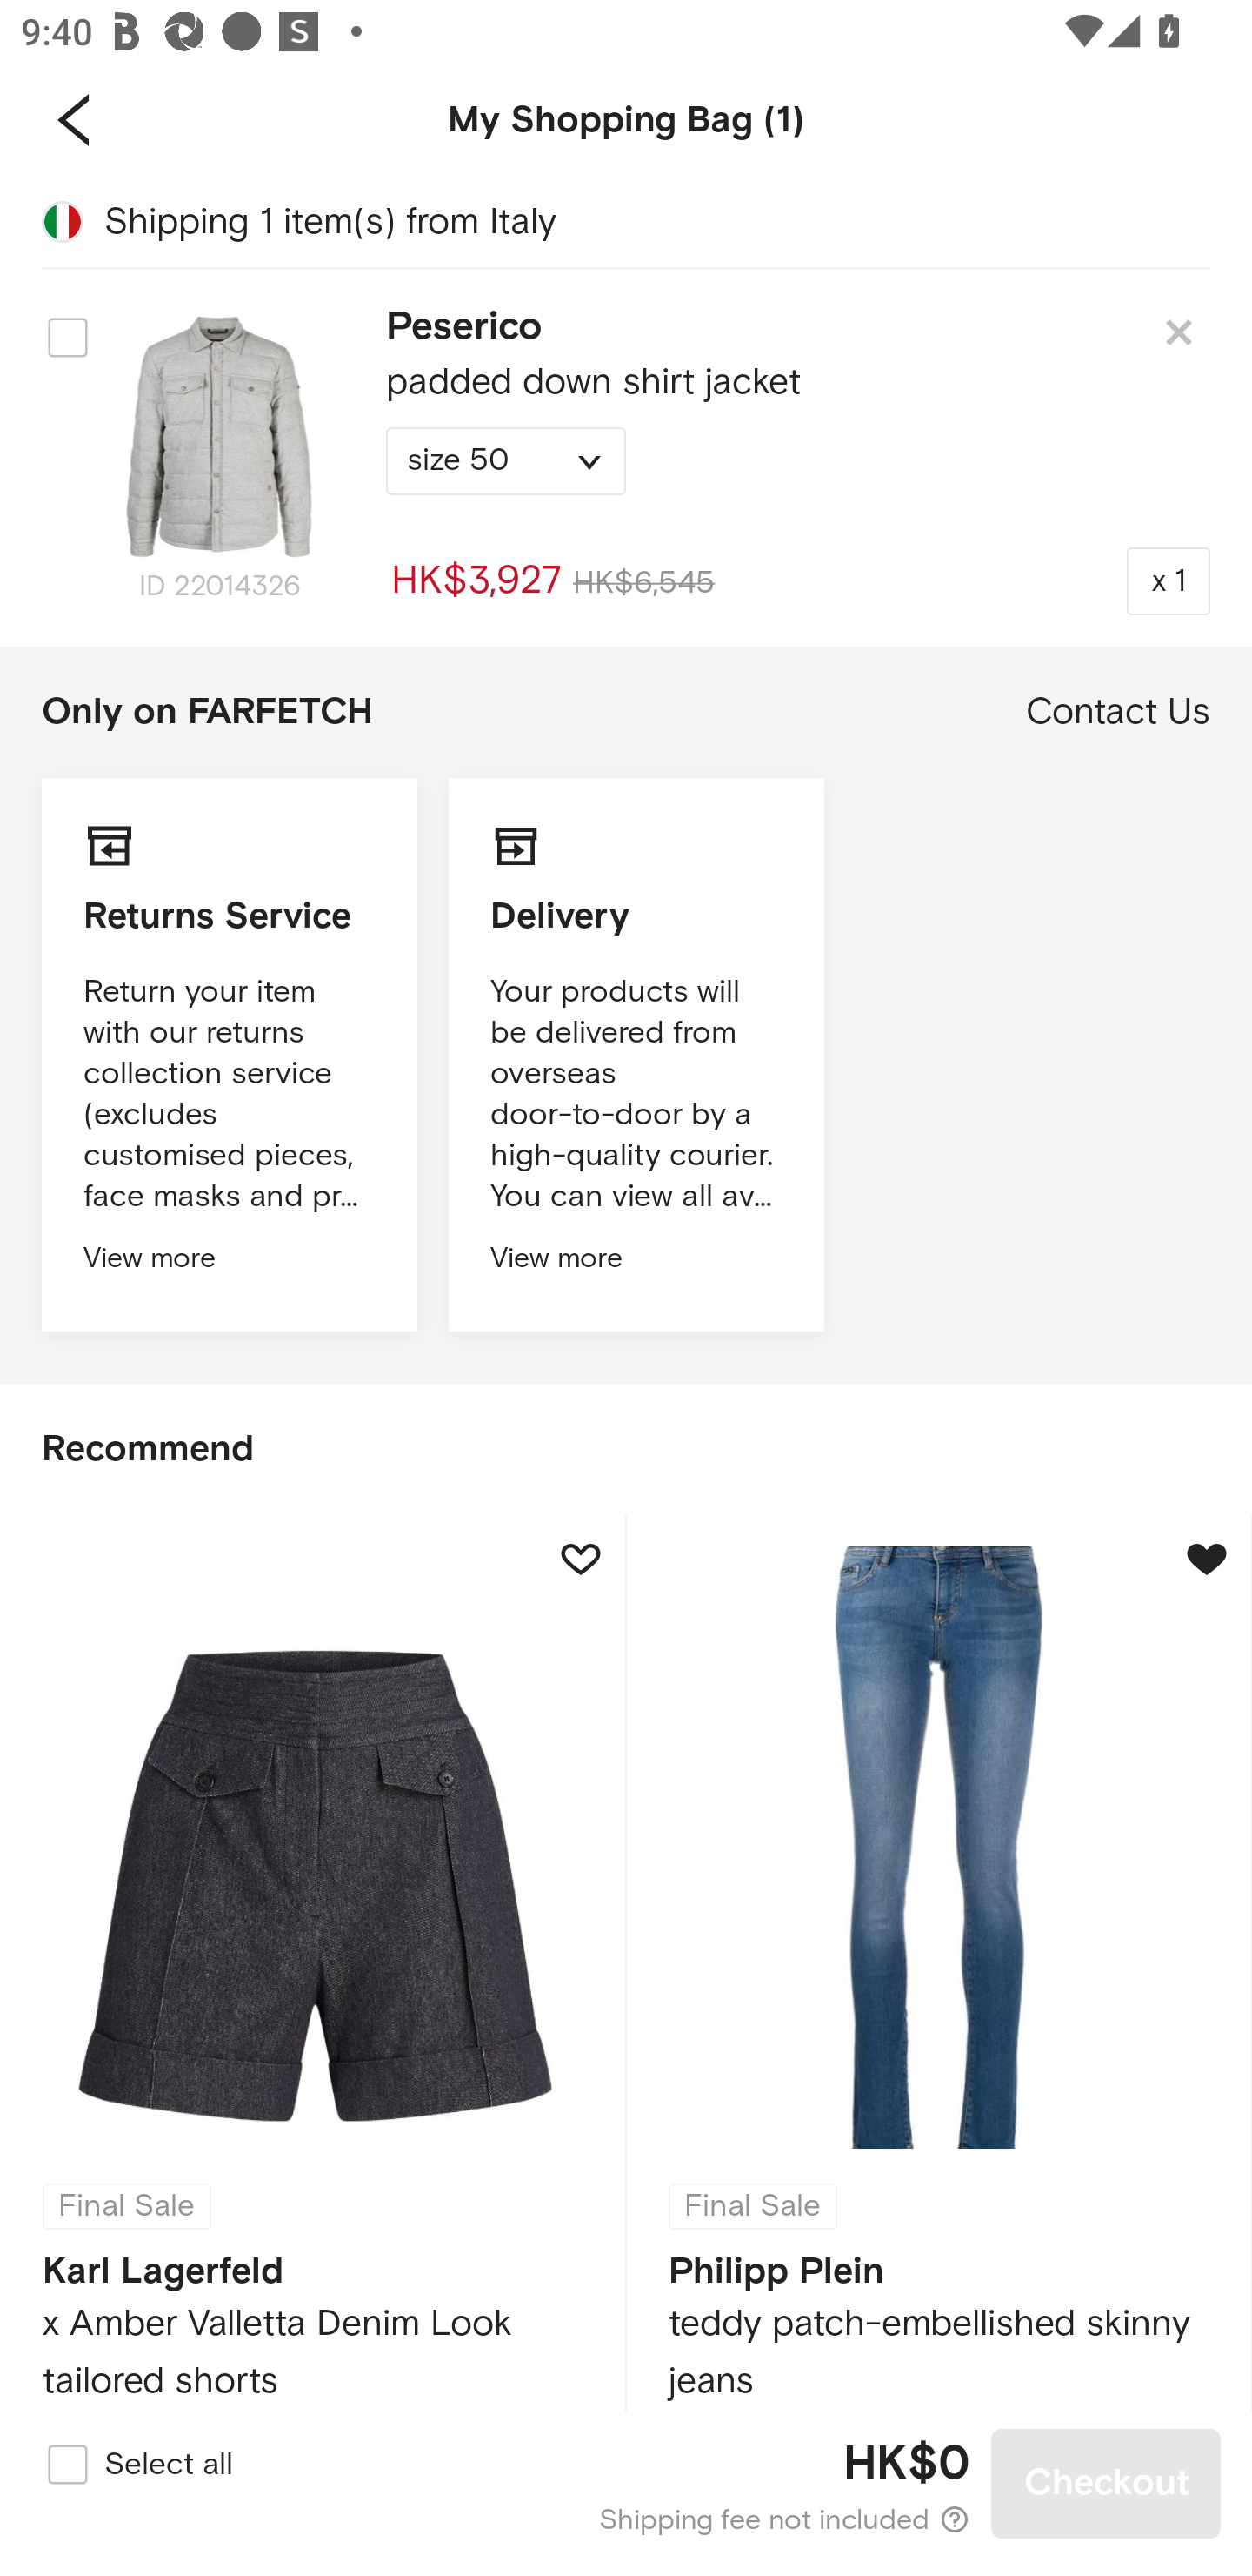 The image size is (1252, 2576). What do you see at coordinates (506, 461) in the screenshot?
I see `size 50` at bounding box center [506, 461].